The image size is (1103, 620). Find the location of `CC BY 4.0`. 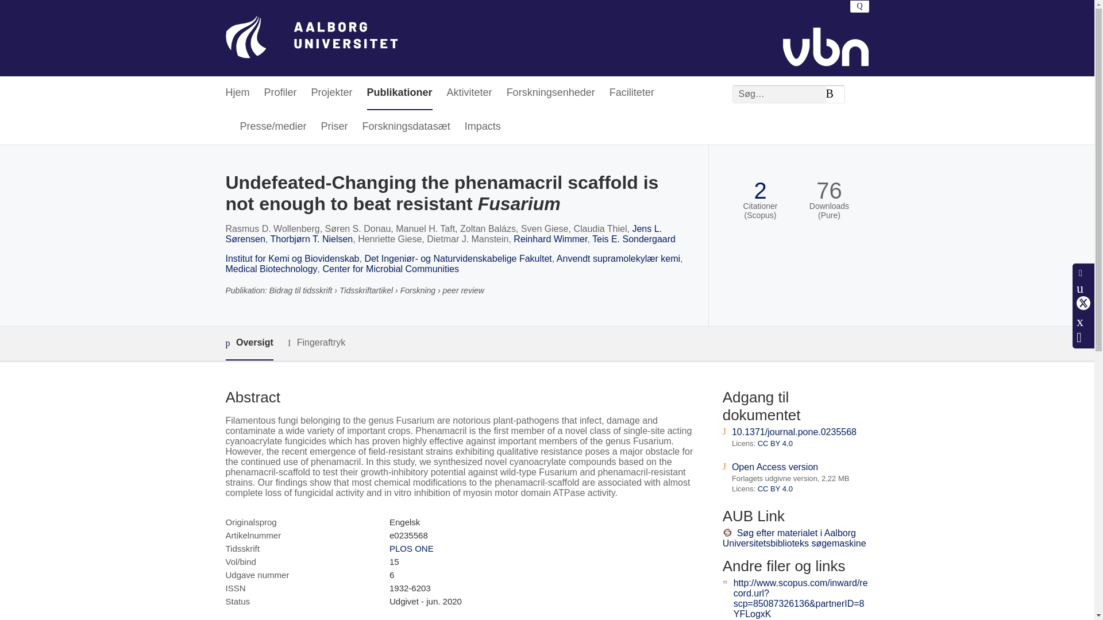

CC BY 4.0 is located at coordinates (776, 488).